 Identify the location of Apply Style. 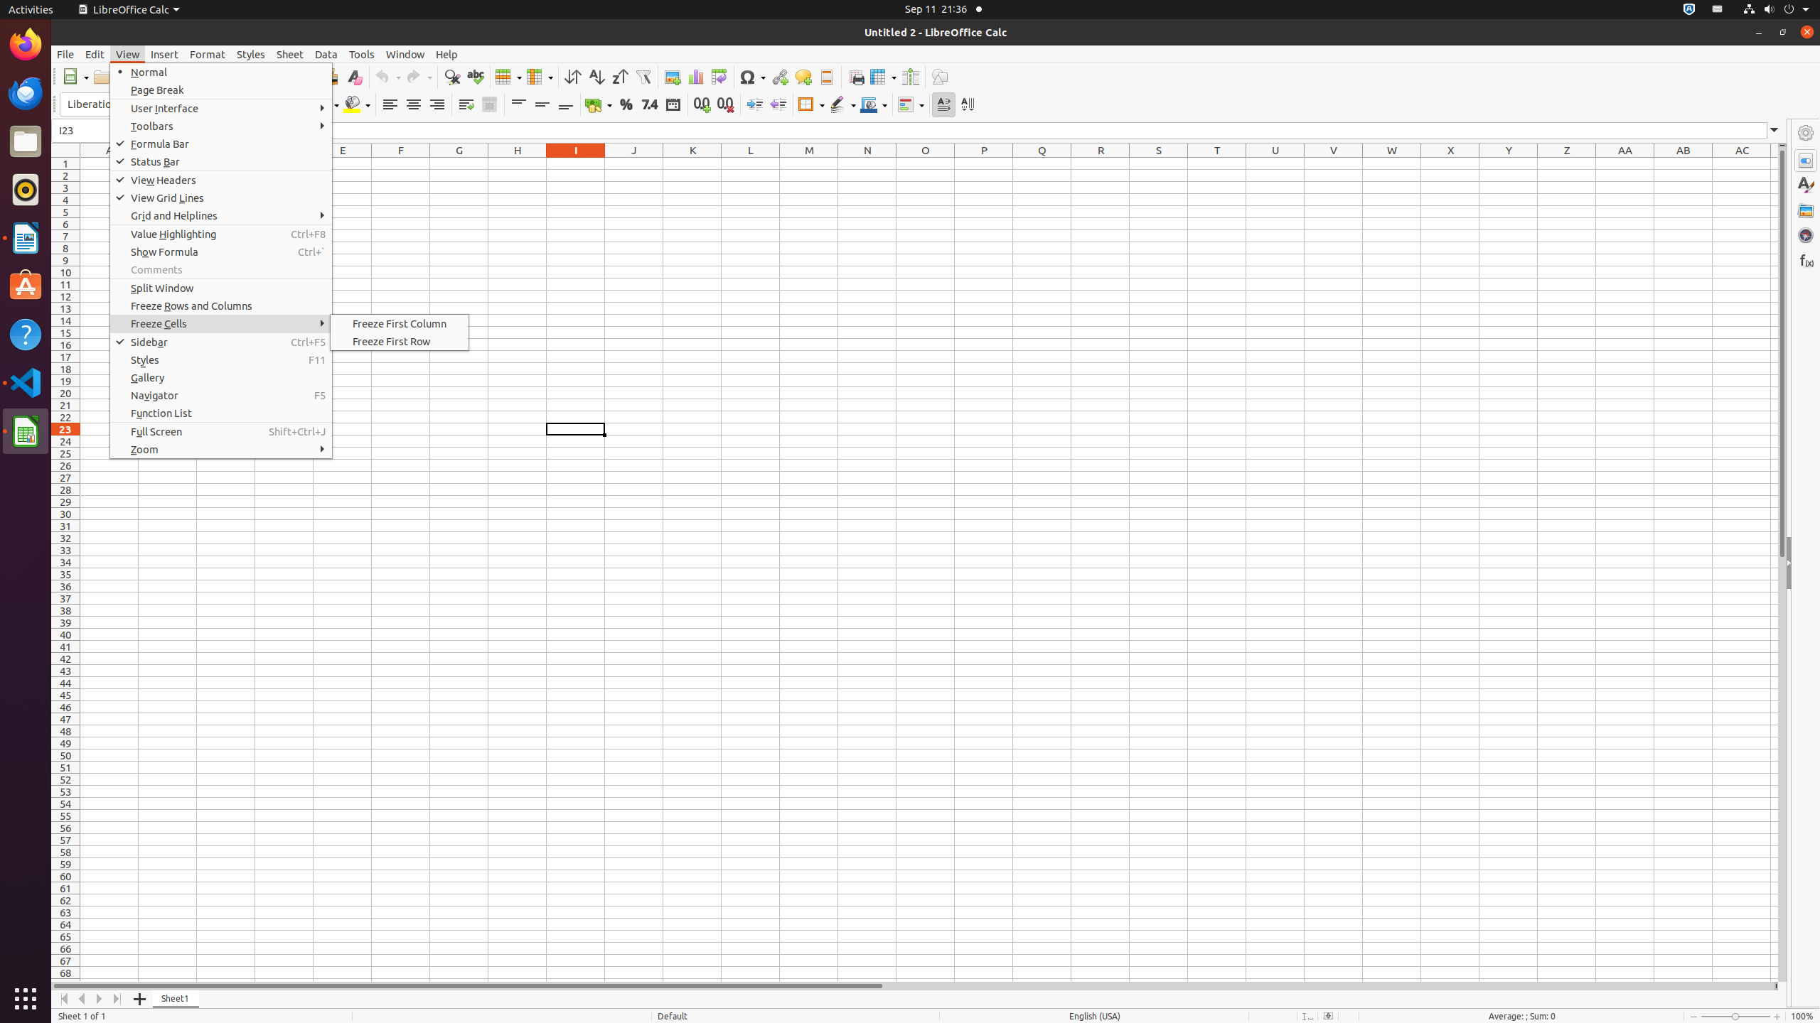
(52, 92).